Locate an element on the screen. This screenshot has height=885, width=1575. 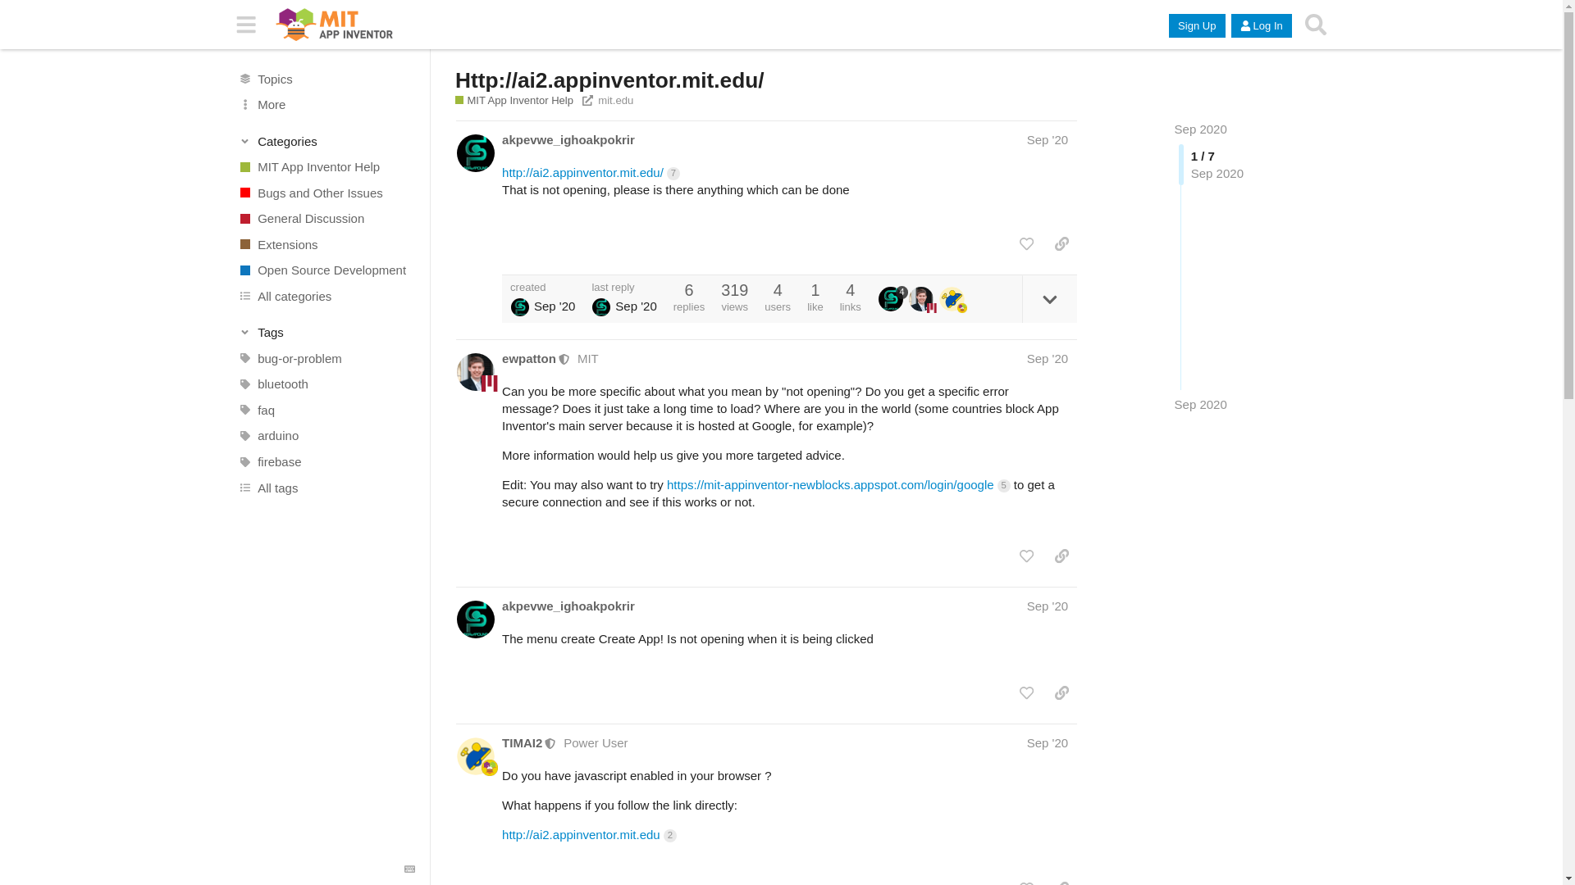
General Discussion is located at coordinates (326, 218).